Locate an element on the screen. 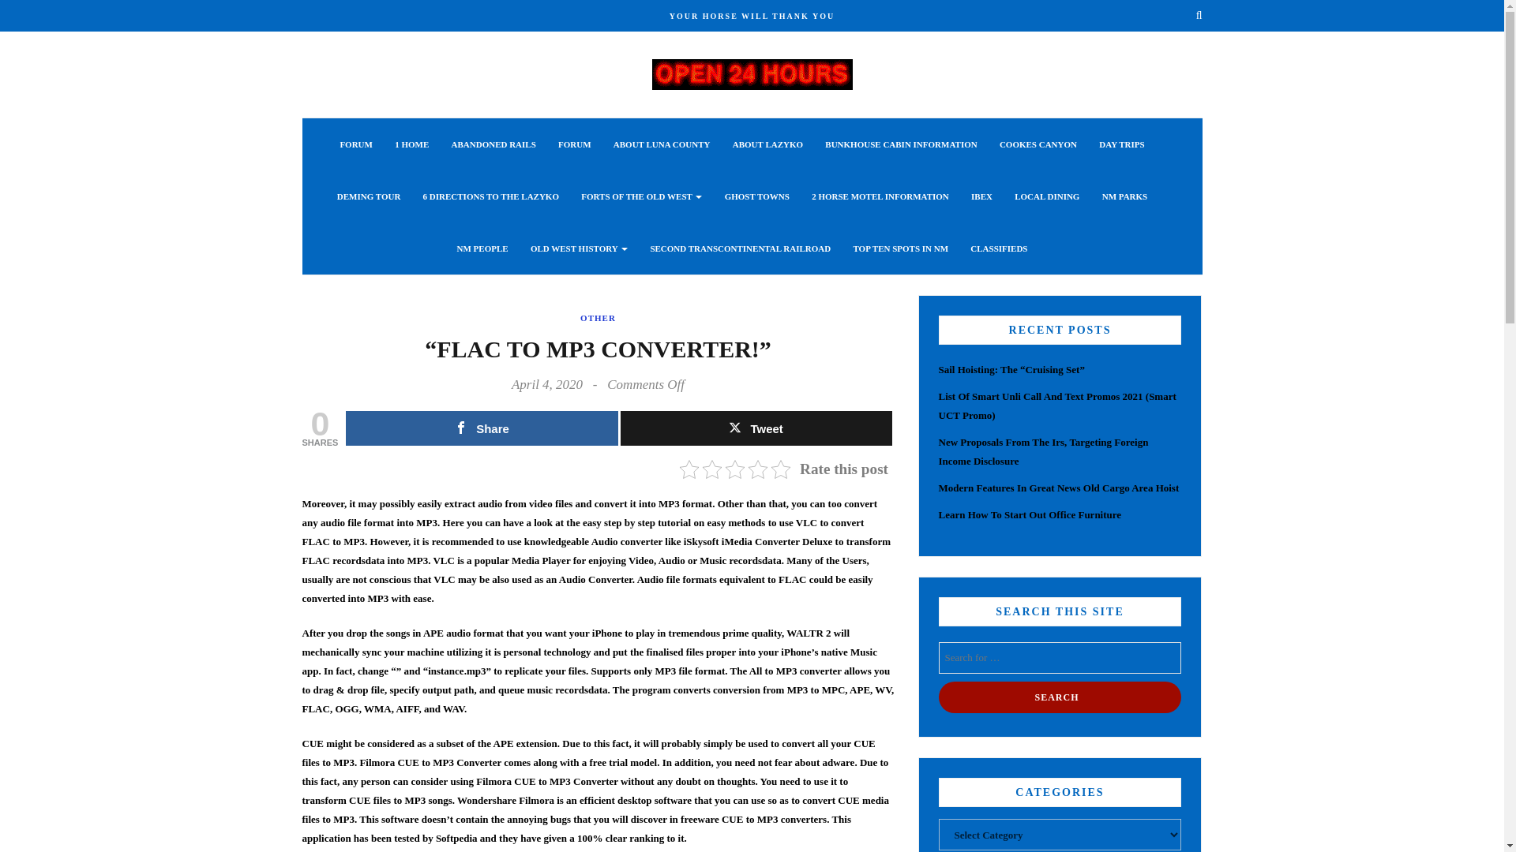  Forts of the Old West is located at coordinates (641, 196).